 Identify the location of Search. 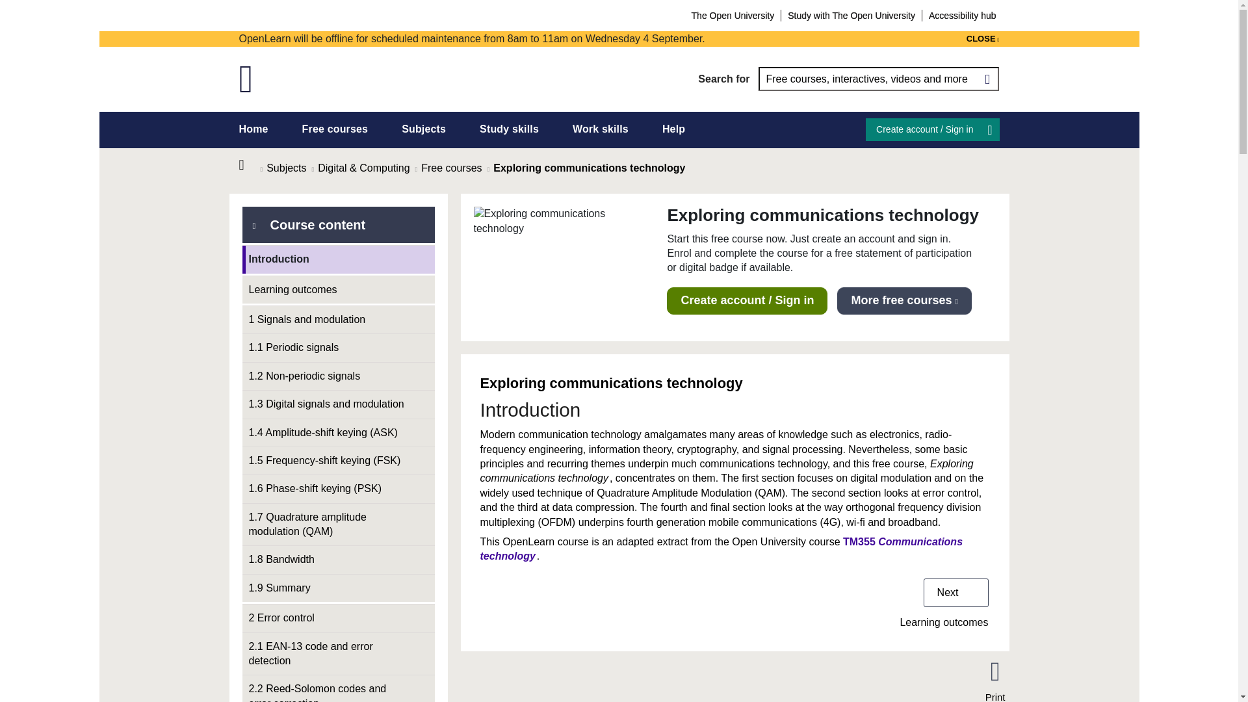
(987, 79).